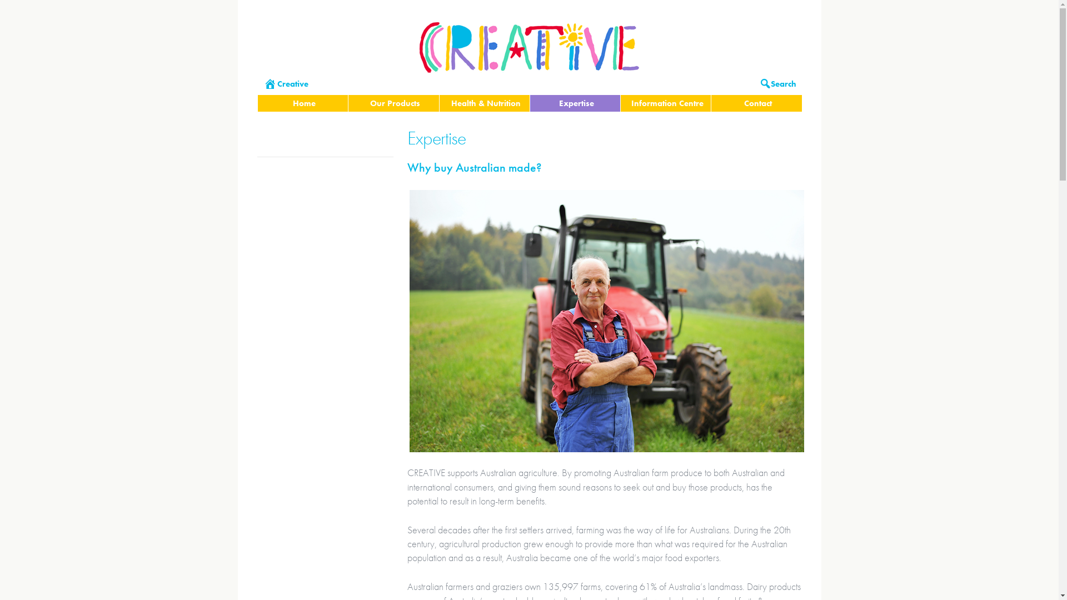  I want to click on Expertise, so click(576, 103).